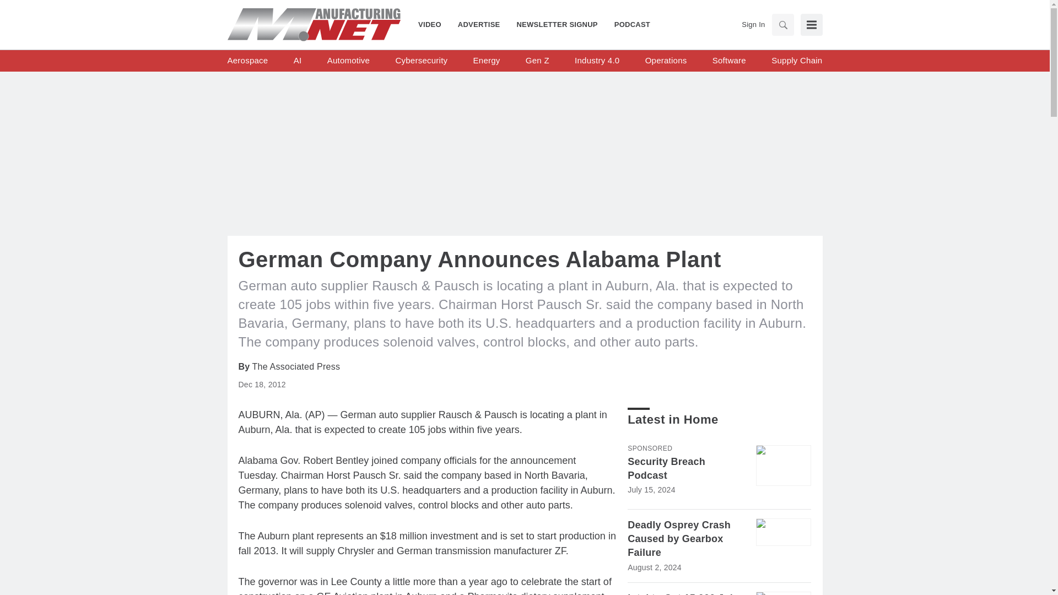 The image size is (1058, 595). Describe the element at coordinates (649, 448) in the screenshot. I see `Sponsored` at that location.